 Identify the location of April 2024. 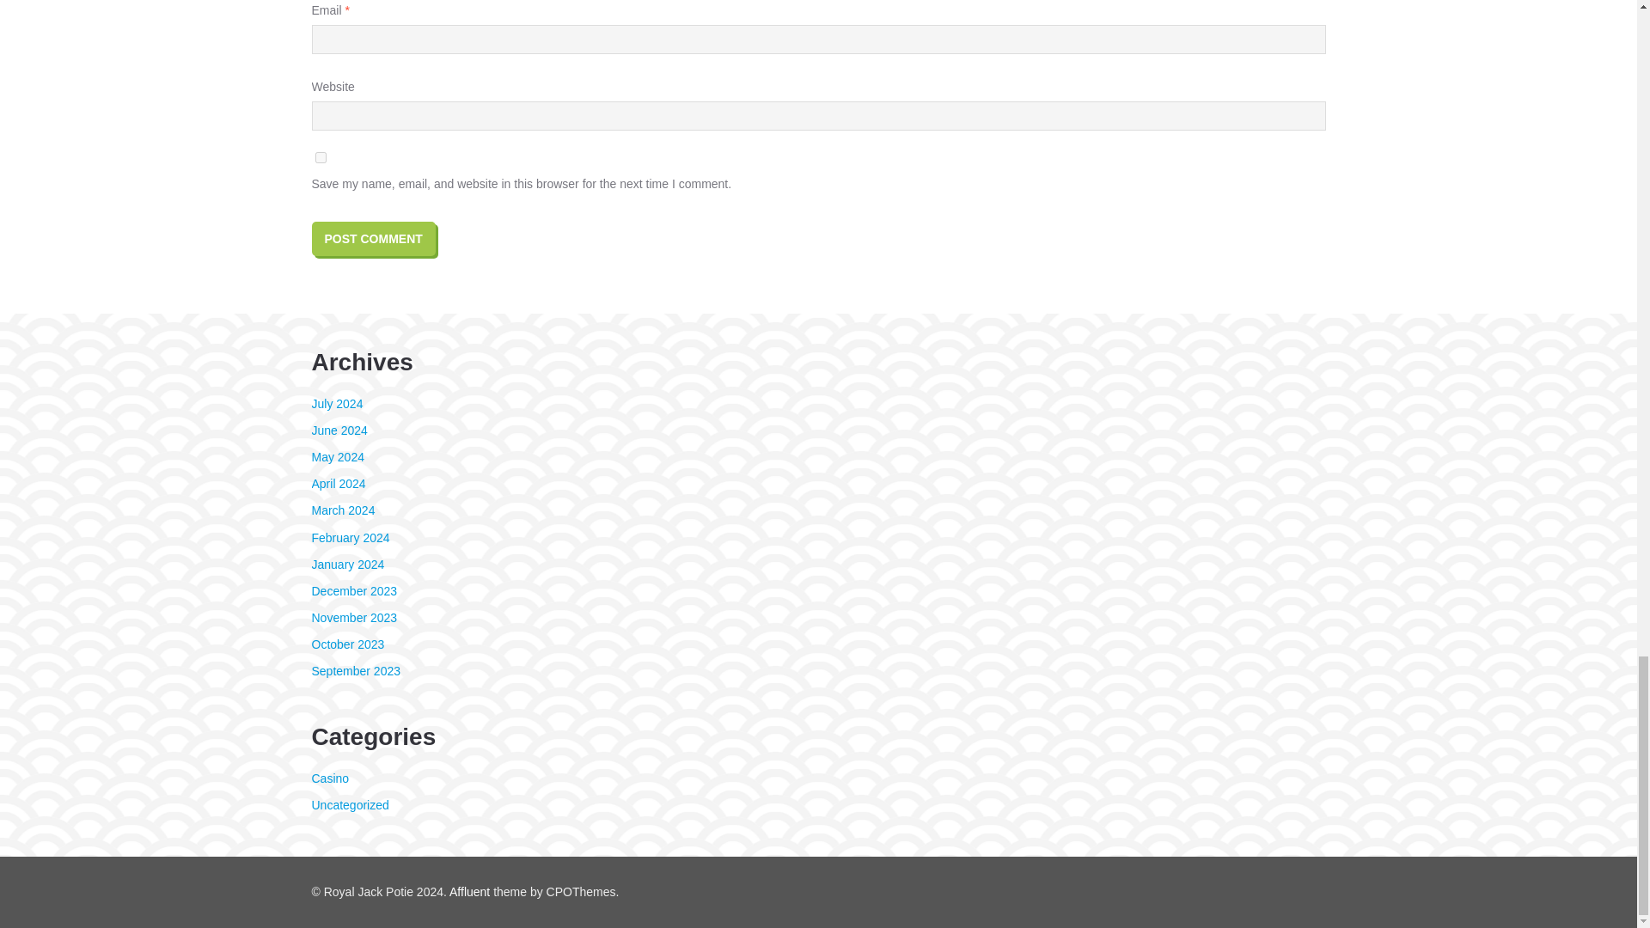
(338, 484).